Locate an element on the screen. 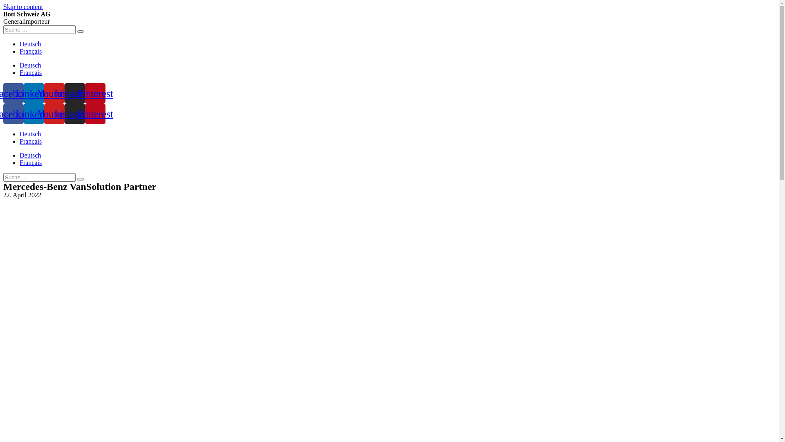 This screenshot has width=785, height=442. Facebook is located at coordinates (13, 93).